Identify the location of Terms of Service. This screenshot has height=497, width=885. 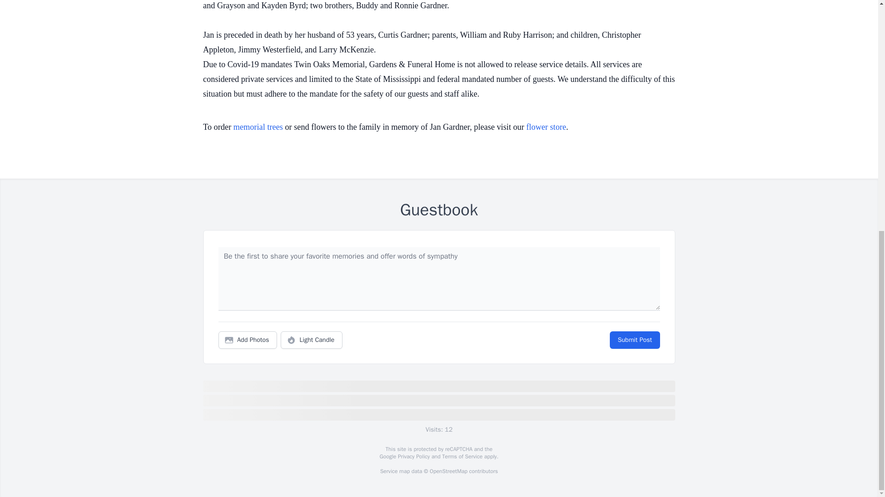
(462, 457).